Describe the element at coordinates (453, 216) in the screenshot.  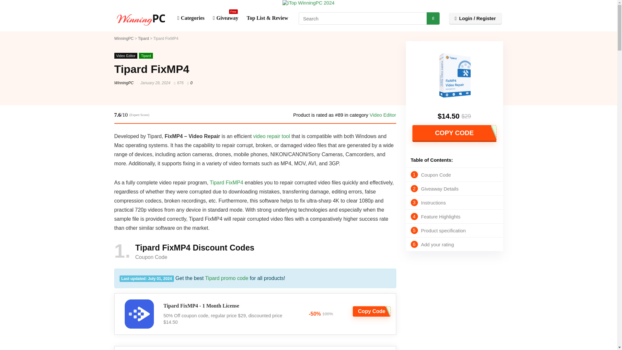
I see `View all posts in Tipard` at that location.